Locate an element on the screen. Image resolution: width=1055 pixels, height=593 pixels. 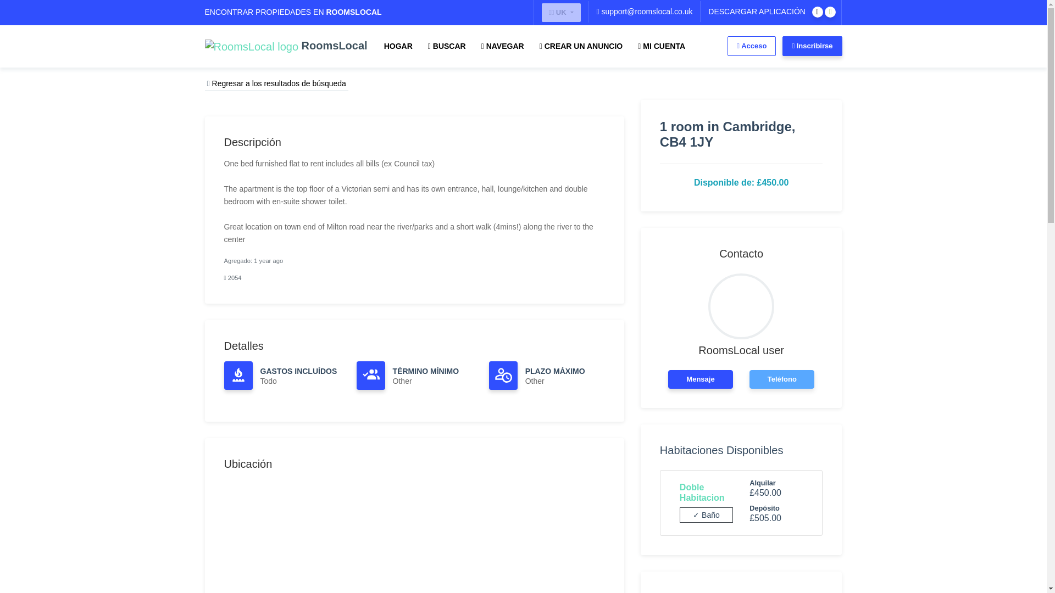
HOGAR is located at coordinates (398, 46).